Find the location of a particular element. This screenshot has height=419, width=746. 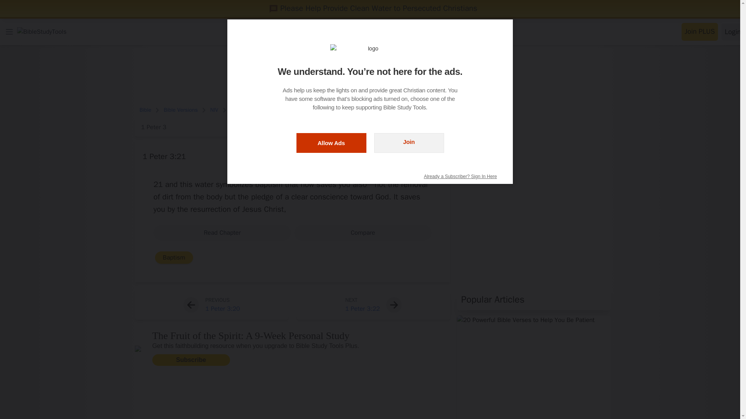

The Bible is located at coordinates (455, 31).